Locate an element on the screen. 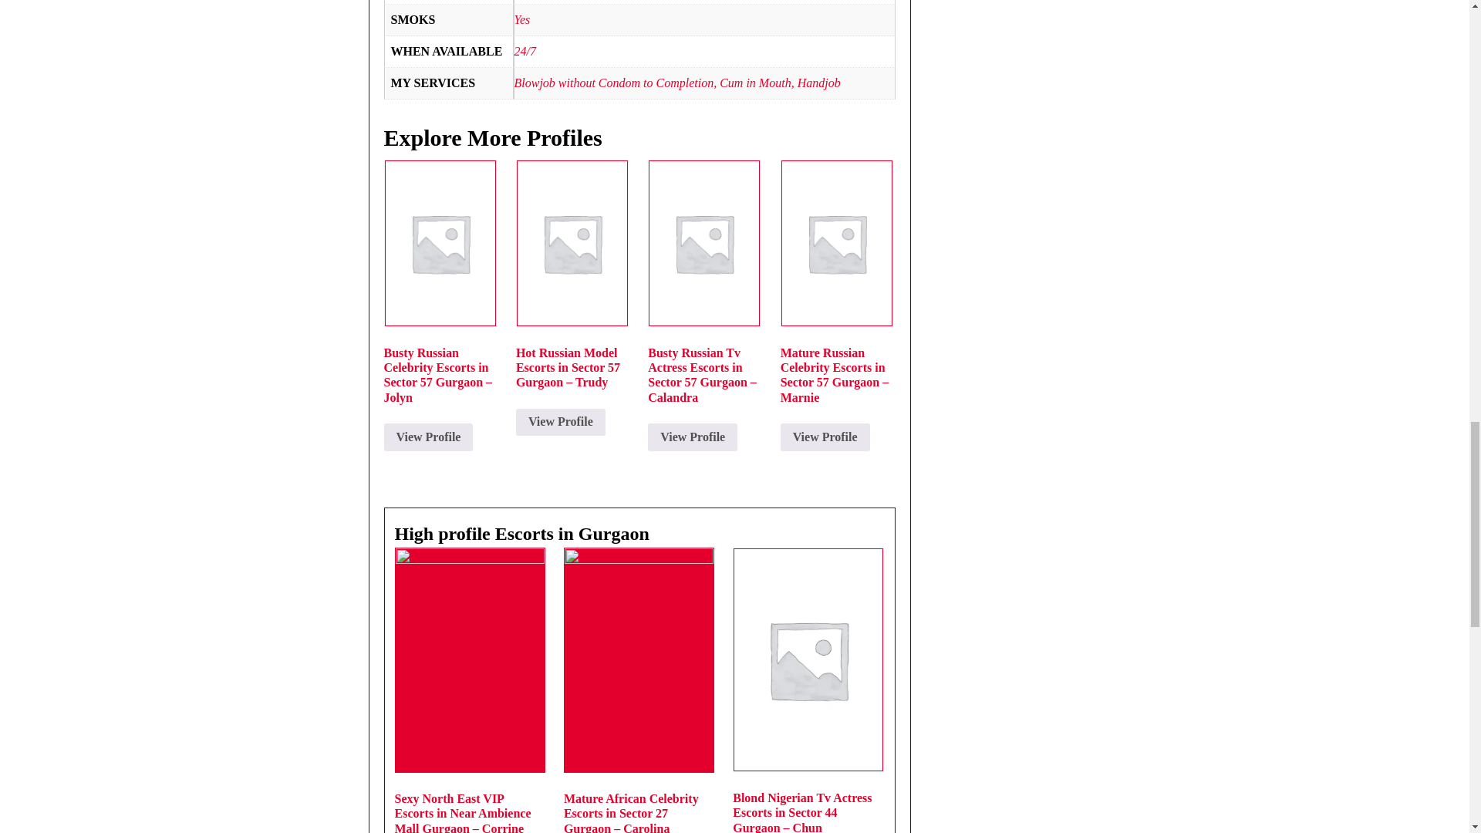 The image size is (1481, 833). Blowjob without Condom to Completion, Cum in Mouth, Handjob is located at coordinates (676, 83).